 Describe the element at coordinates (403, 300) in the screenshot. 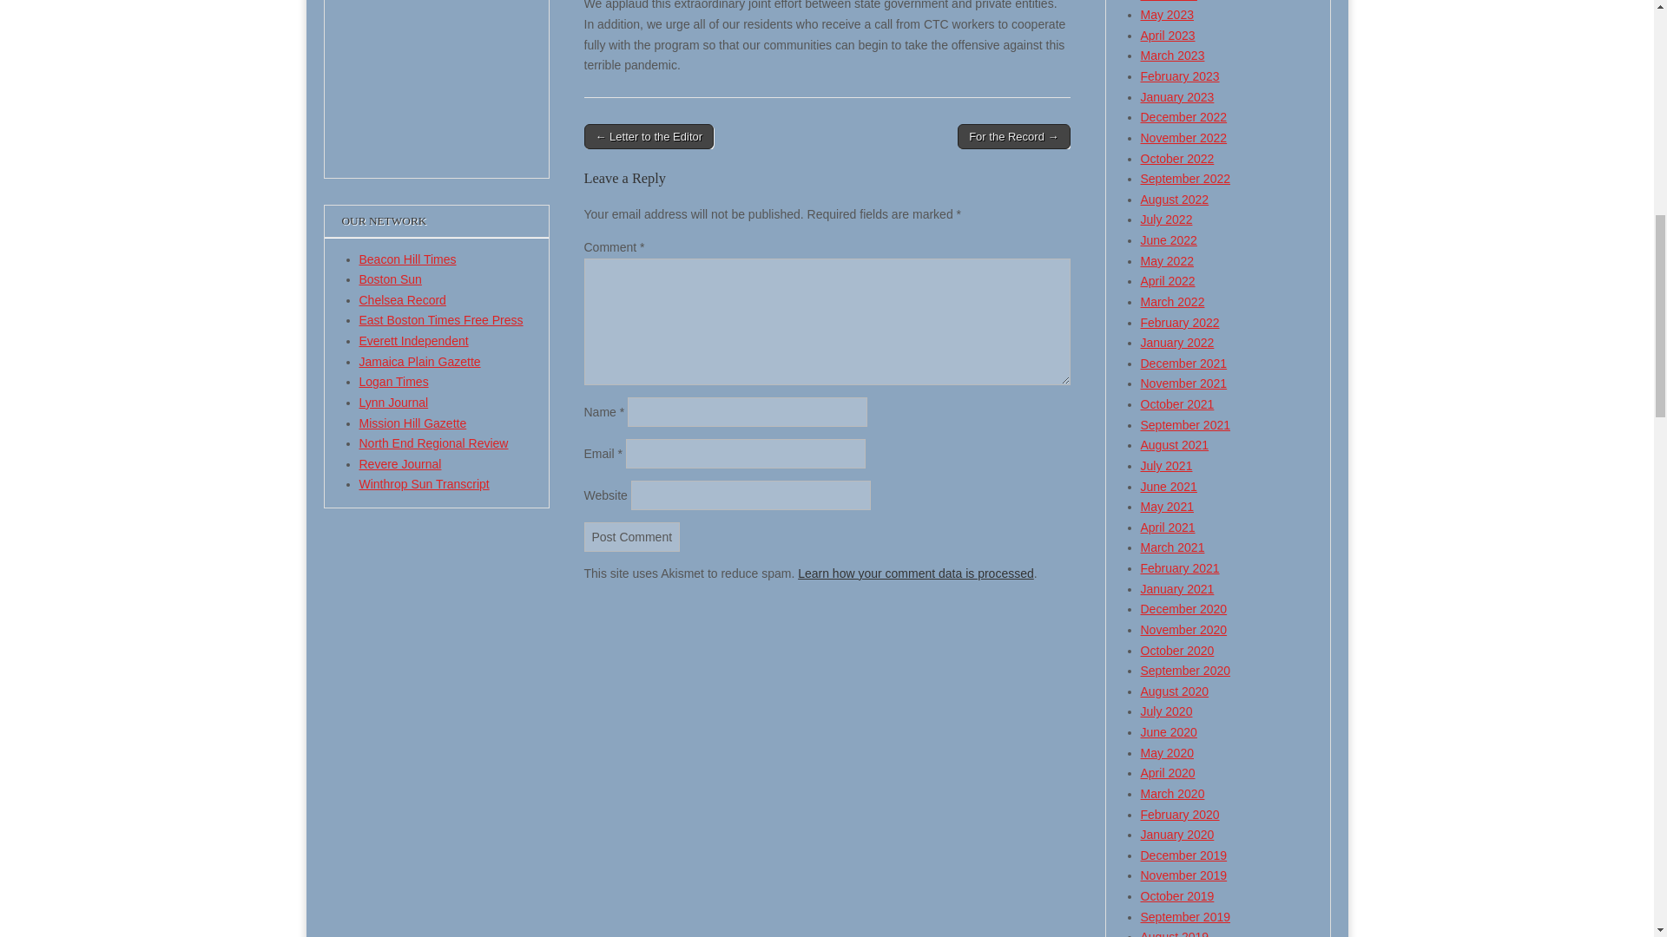

I see `Chelsea Record` at that location.